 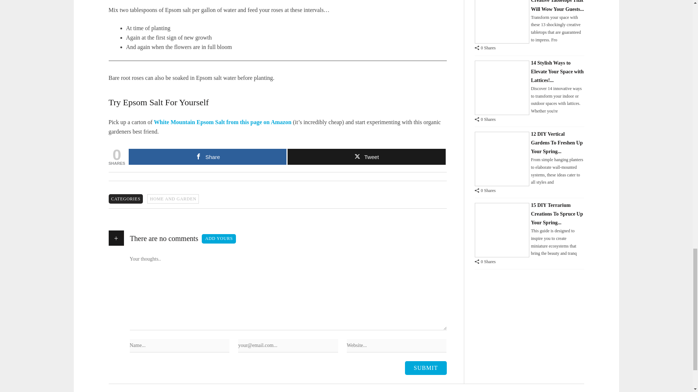 What do you see at coordinates (173, 199) in the screenshot?
I see `HOME AND GARDEN` at bounding box center [173, 199].